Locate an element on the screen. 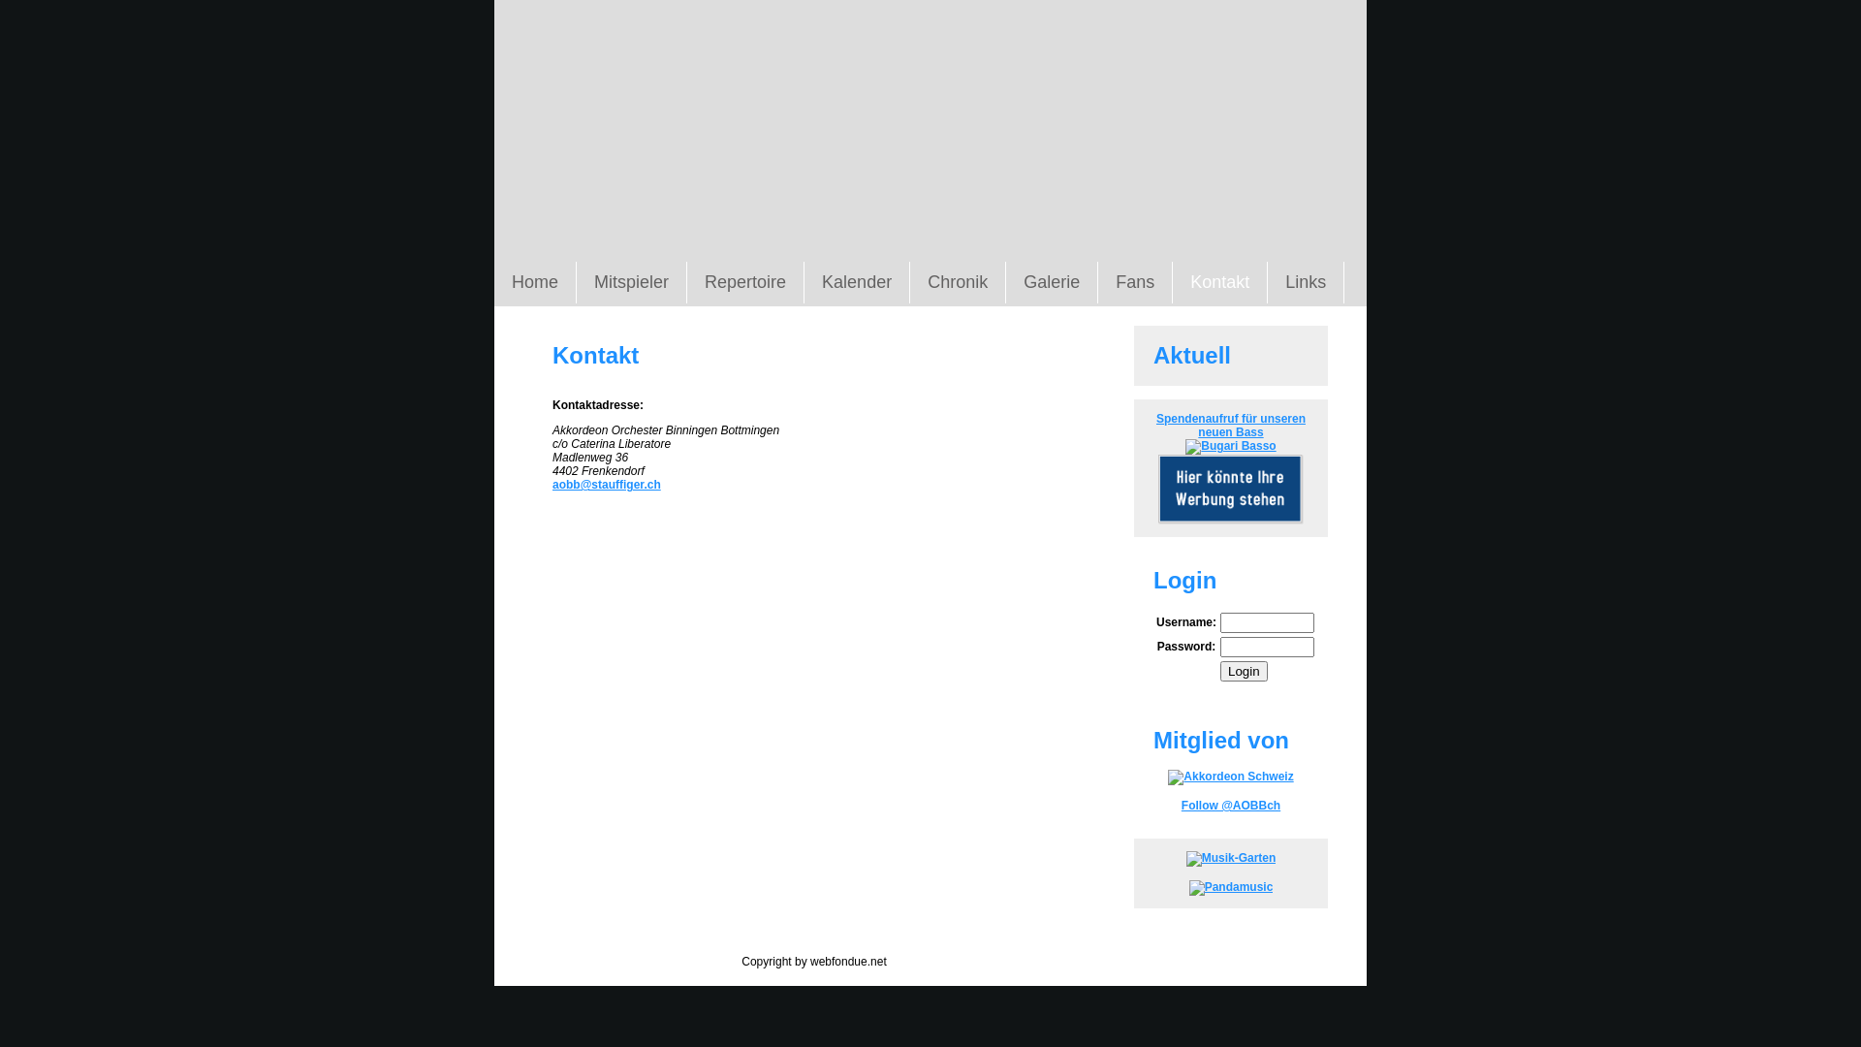  Links is located at coordinates (1307, 283).